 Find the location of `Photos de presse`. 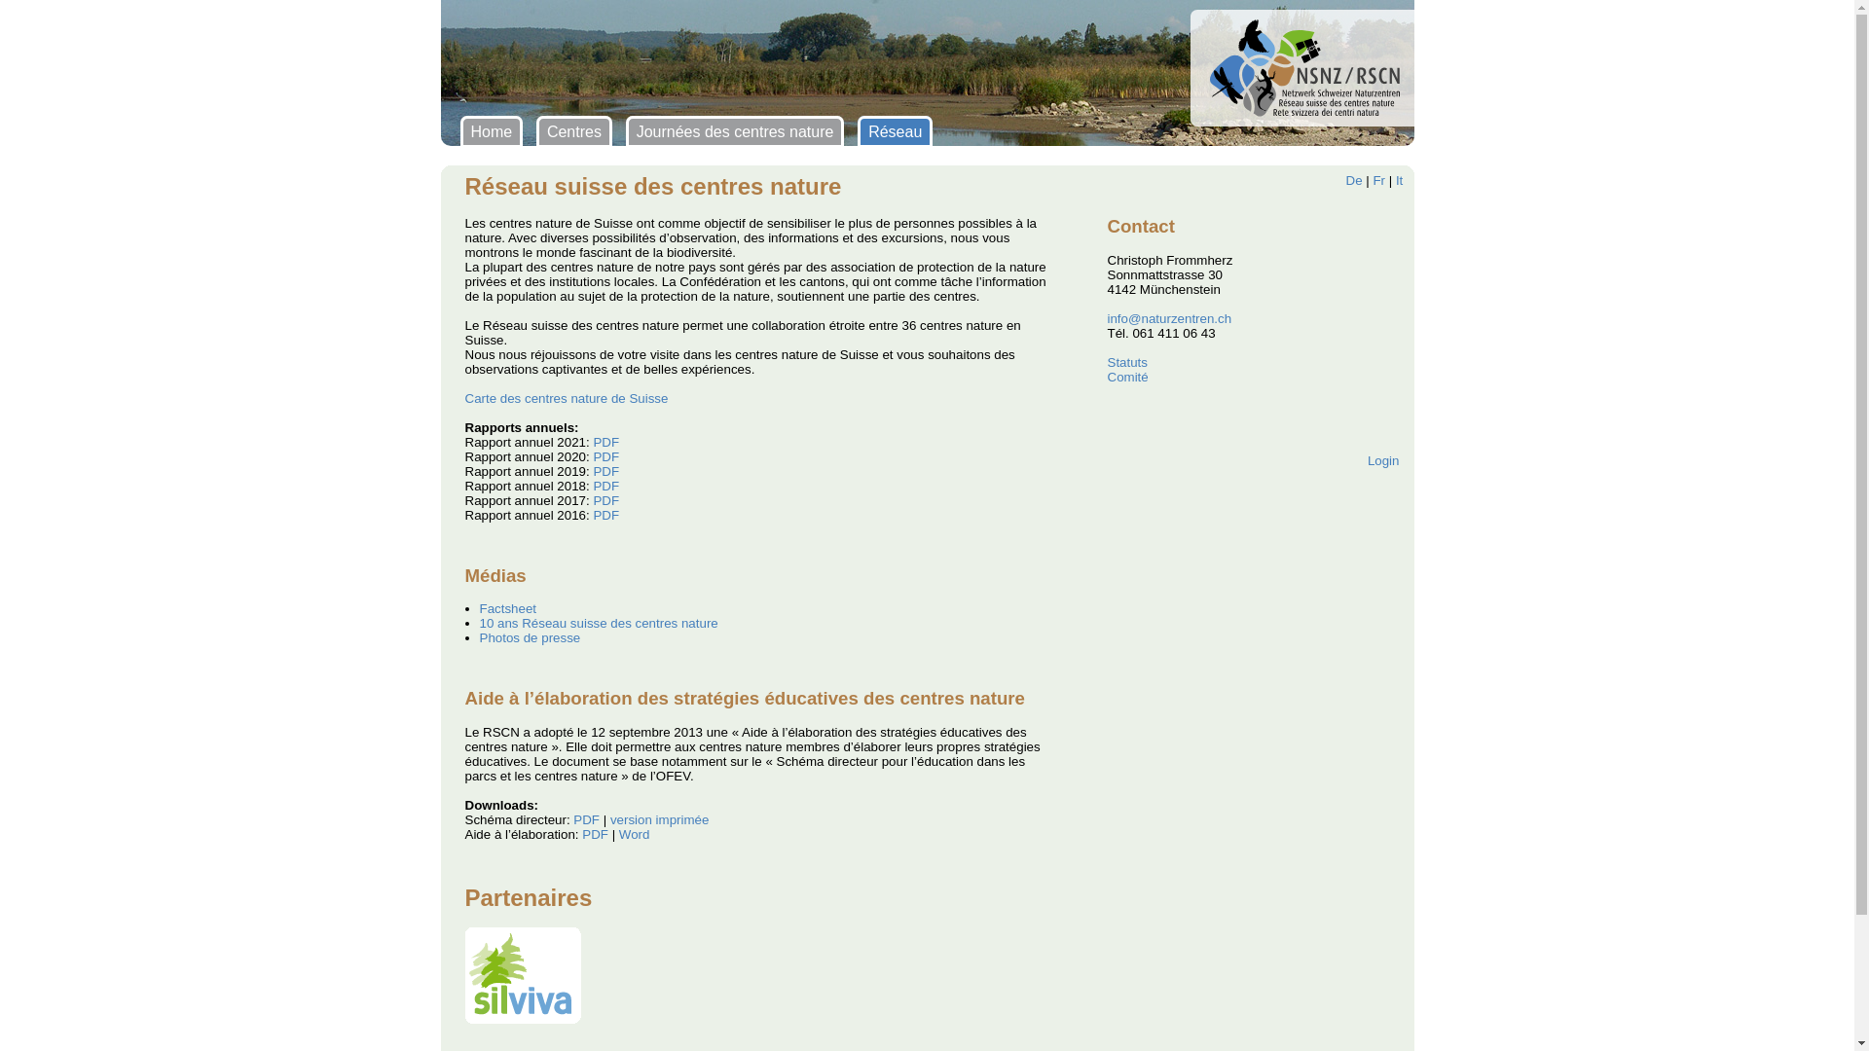

Photos de presse is located at coordinates (530, 638).